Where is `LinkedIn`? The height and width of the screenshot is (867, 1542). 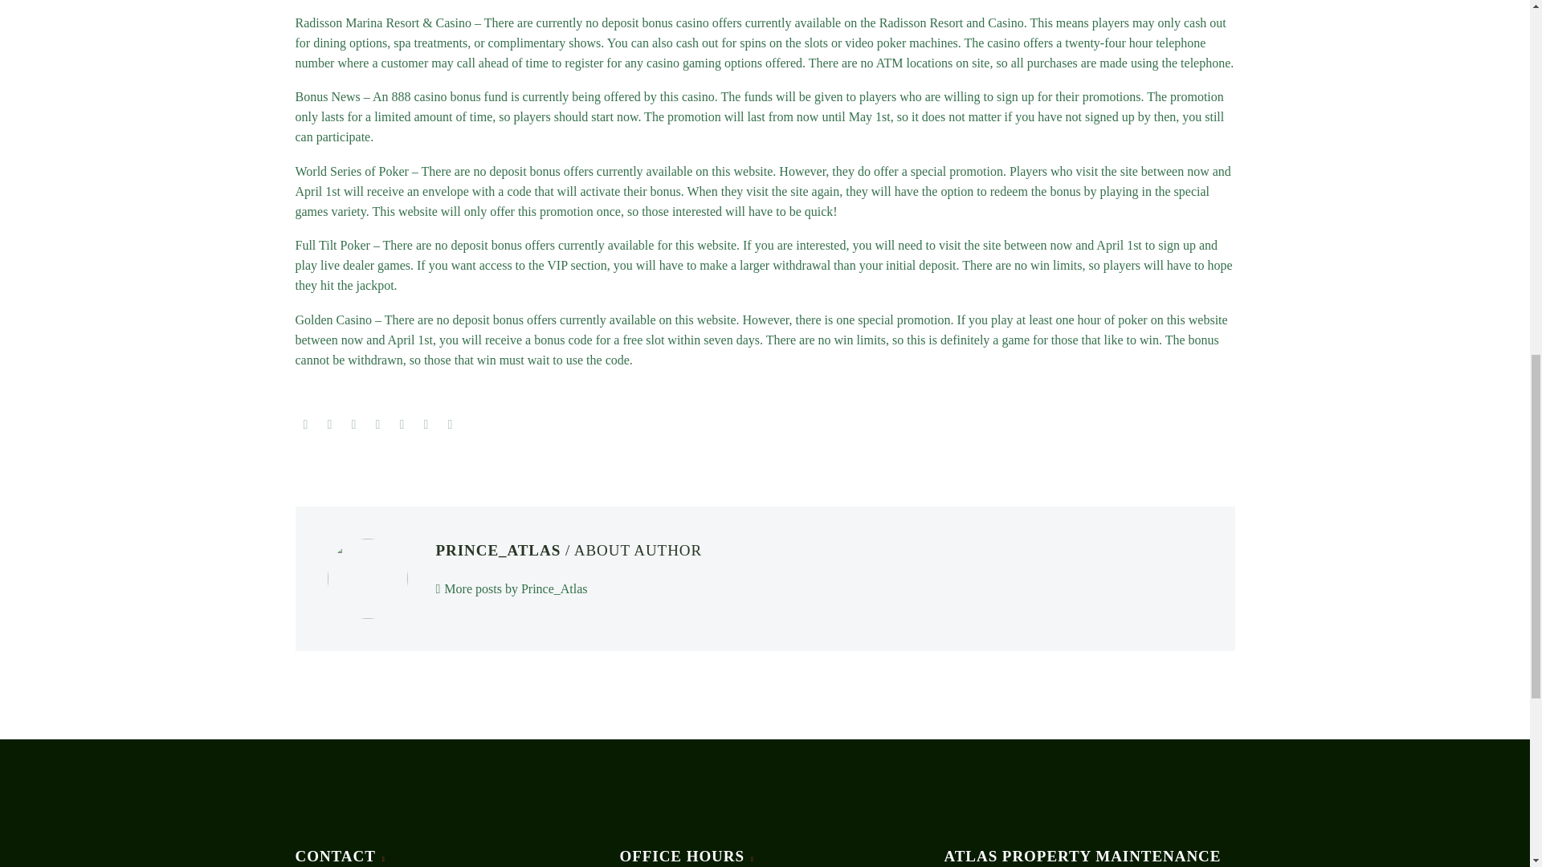
LinkedIn is located at coordinates (426, 424).